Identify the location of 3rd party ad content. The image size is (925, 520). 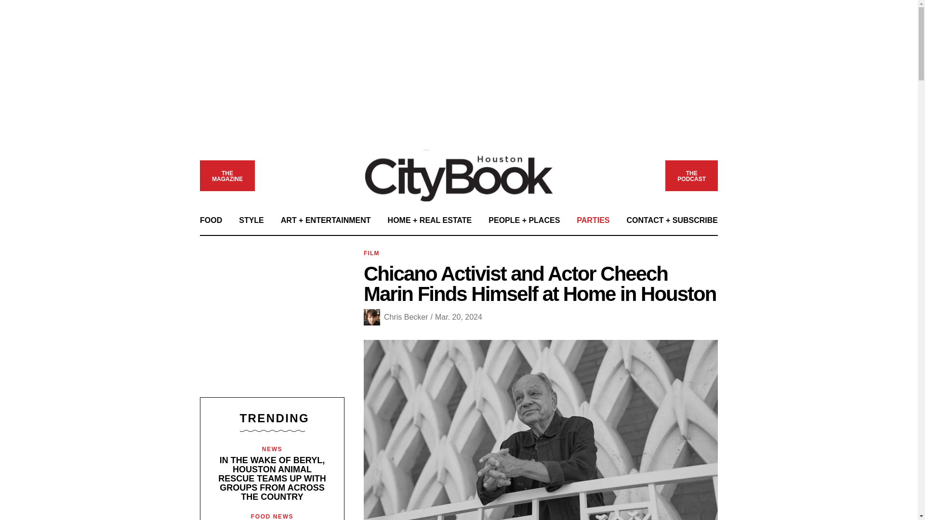
(691, 176).